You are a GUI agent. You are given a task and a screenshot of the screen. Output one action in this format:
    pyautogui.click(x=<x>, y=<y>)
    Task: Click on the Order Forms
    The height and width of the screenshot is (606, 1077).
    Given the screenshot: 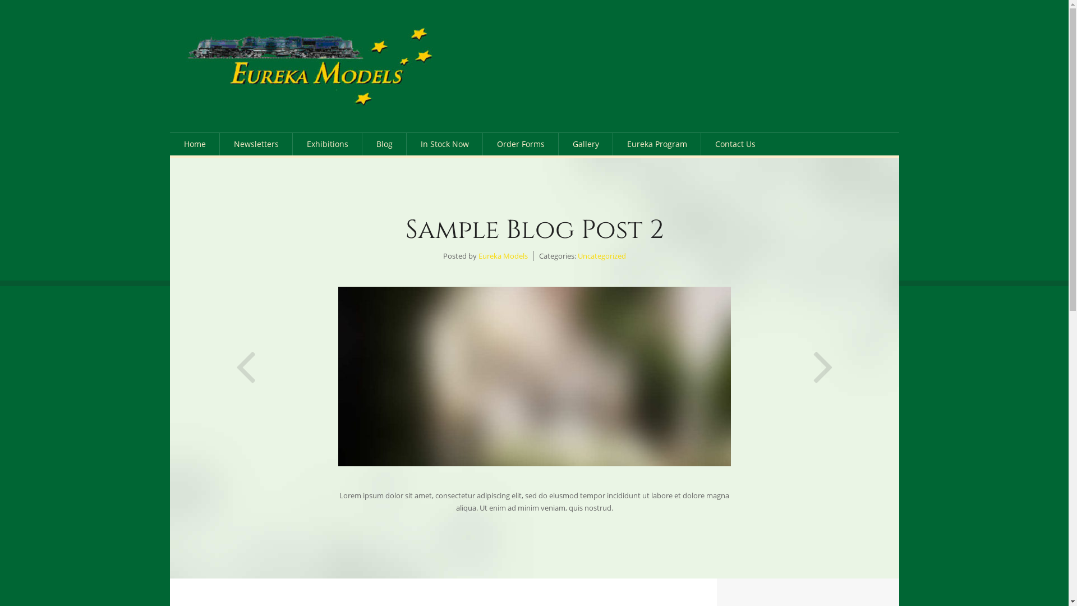 What is the action you would take?
    pyautogui.click(x=520, y=144)
    